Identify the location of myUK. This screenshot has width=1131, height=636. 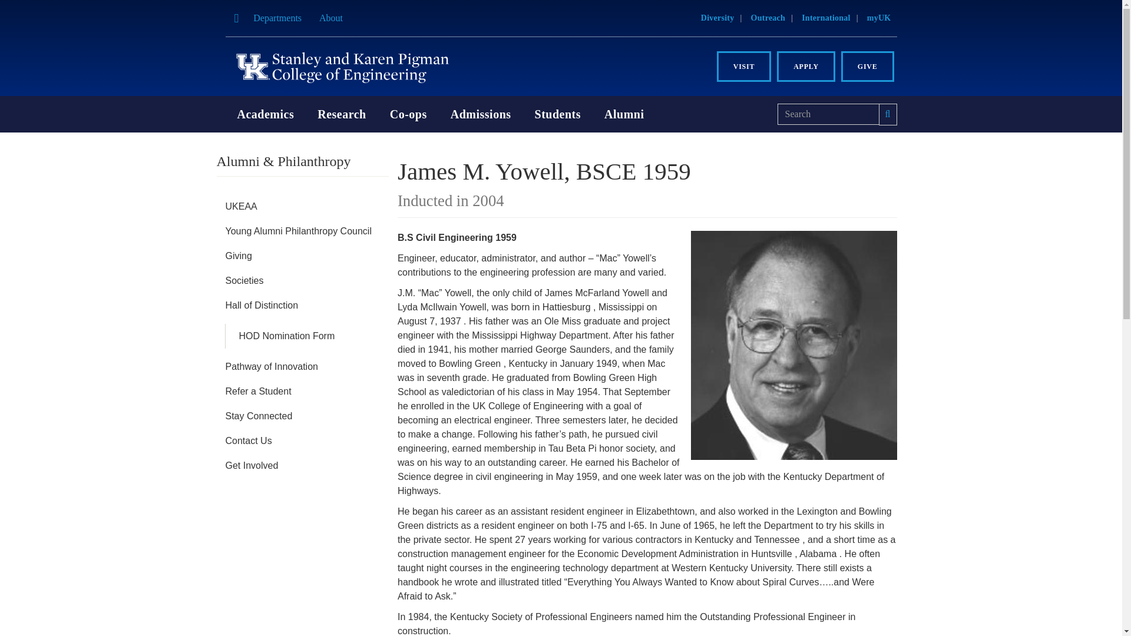
(879, 18).